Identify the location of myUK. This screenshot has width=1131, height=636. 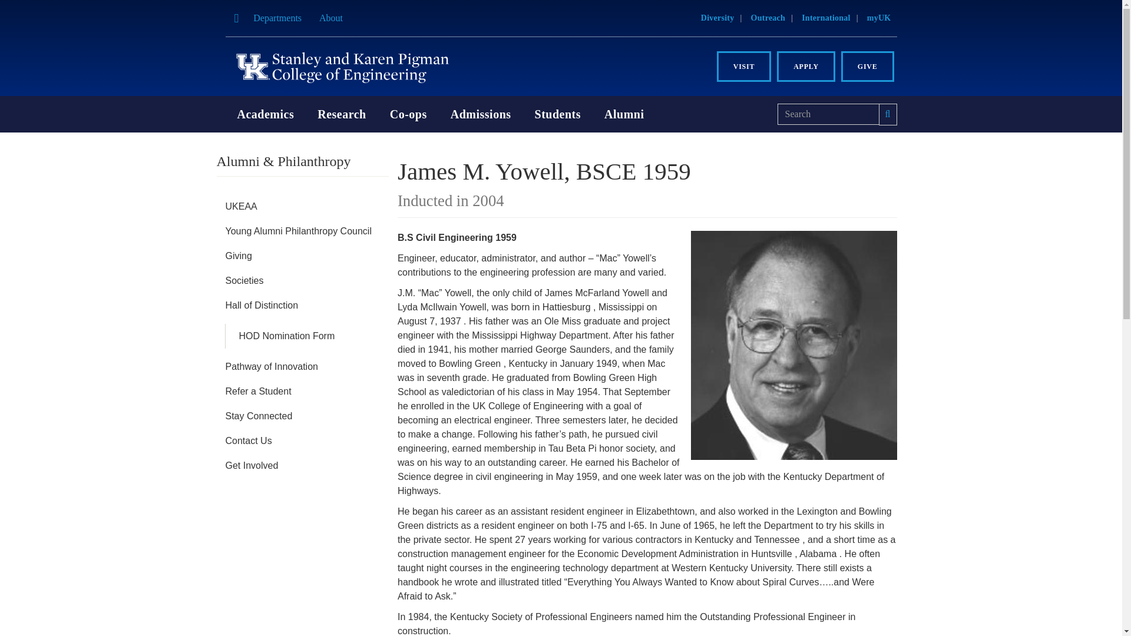
(879, 18).